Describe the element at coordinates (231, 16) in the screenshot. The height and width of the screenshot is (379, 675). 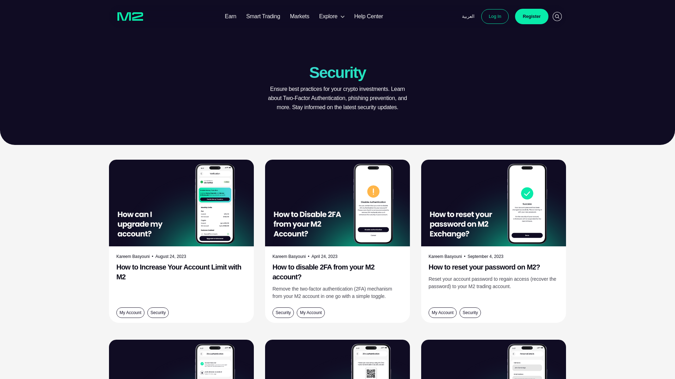
I see `Earn` at that location.